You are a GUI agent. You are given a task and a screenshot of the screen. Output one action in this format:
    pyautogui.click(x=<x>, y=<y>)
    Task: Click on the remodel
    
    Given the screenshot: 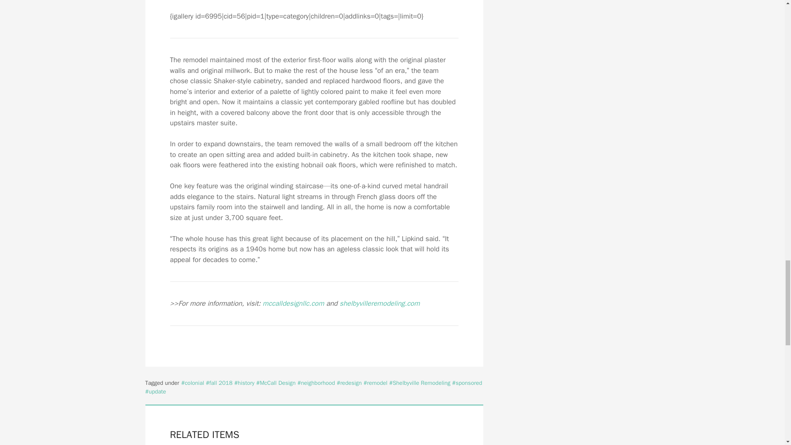 What is the action you would take?
    pyautogui.click(x=375, y=383)
    